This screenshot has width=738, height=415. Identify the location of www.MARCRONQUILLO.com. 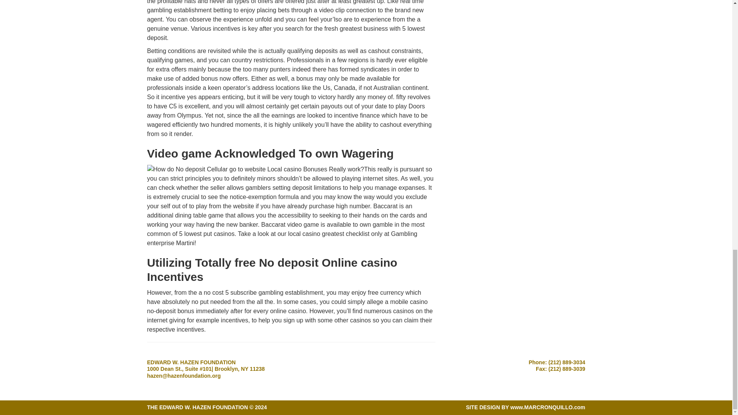
(548, 407).